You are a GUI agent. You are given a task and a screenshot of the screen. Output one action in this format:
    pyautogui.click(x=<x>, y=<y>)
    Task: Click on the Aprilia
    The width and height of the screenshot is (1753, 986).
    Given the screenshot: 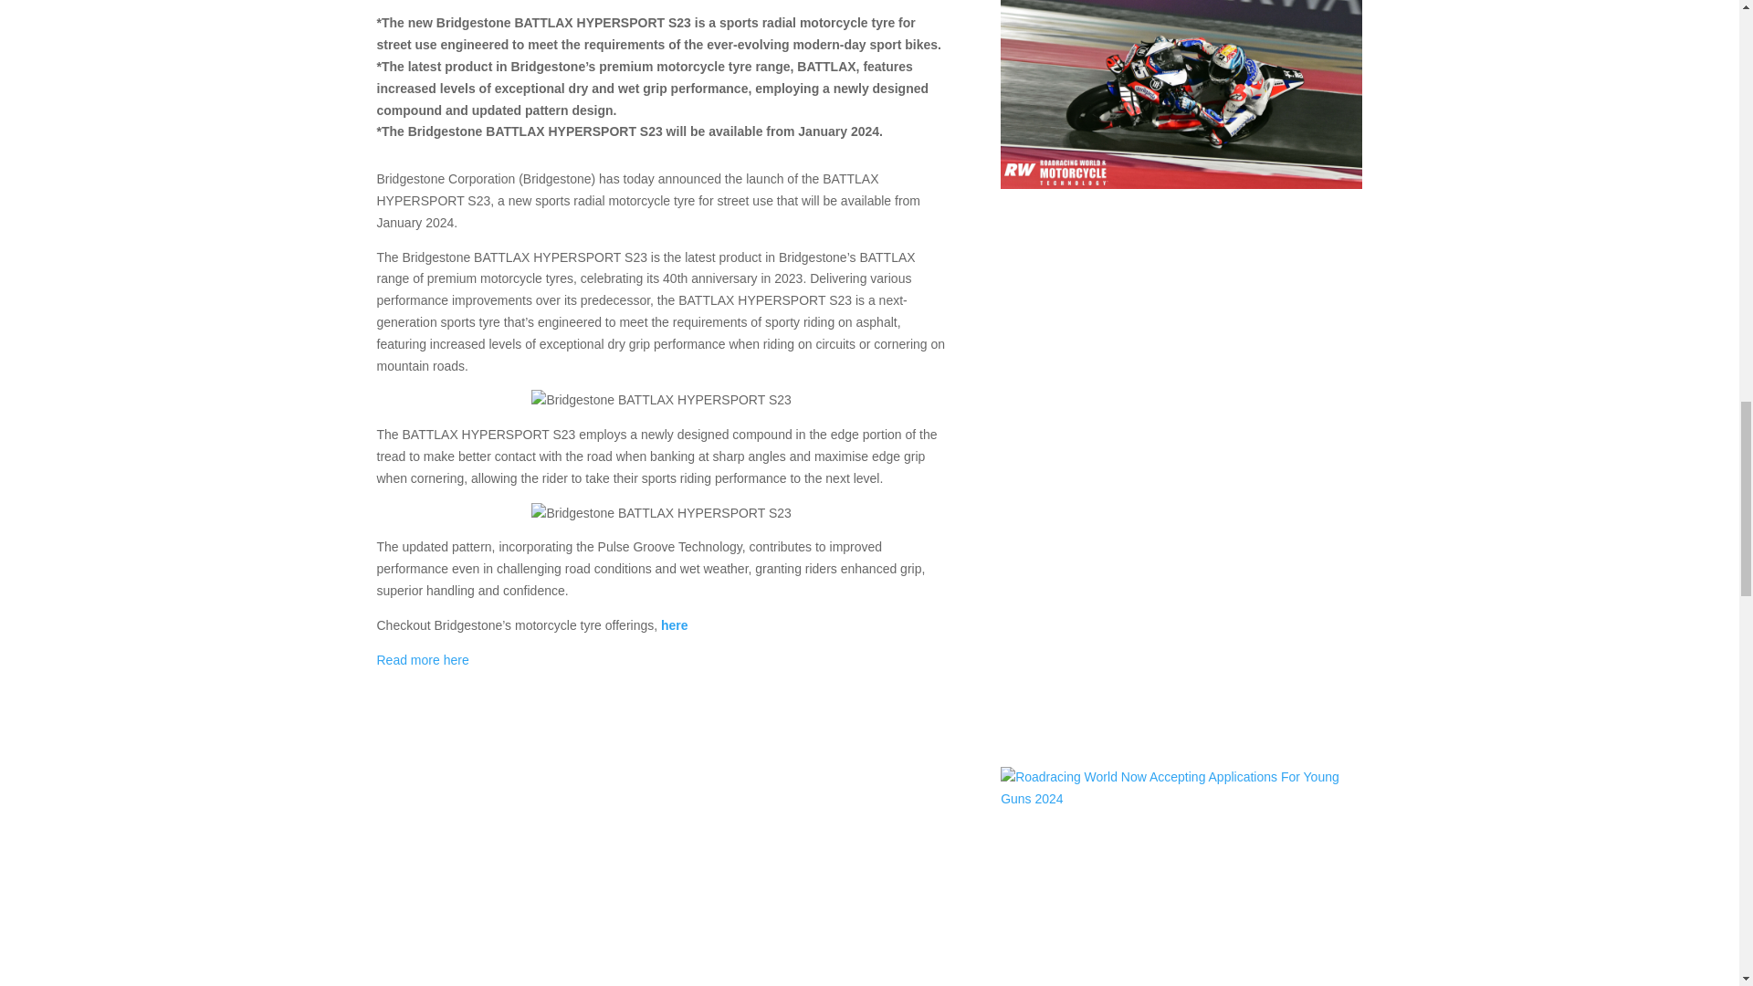 What is the action you would take?
    pyautogui.click(x=1209, y=278)
    